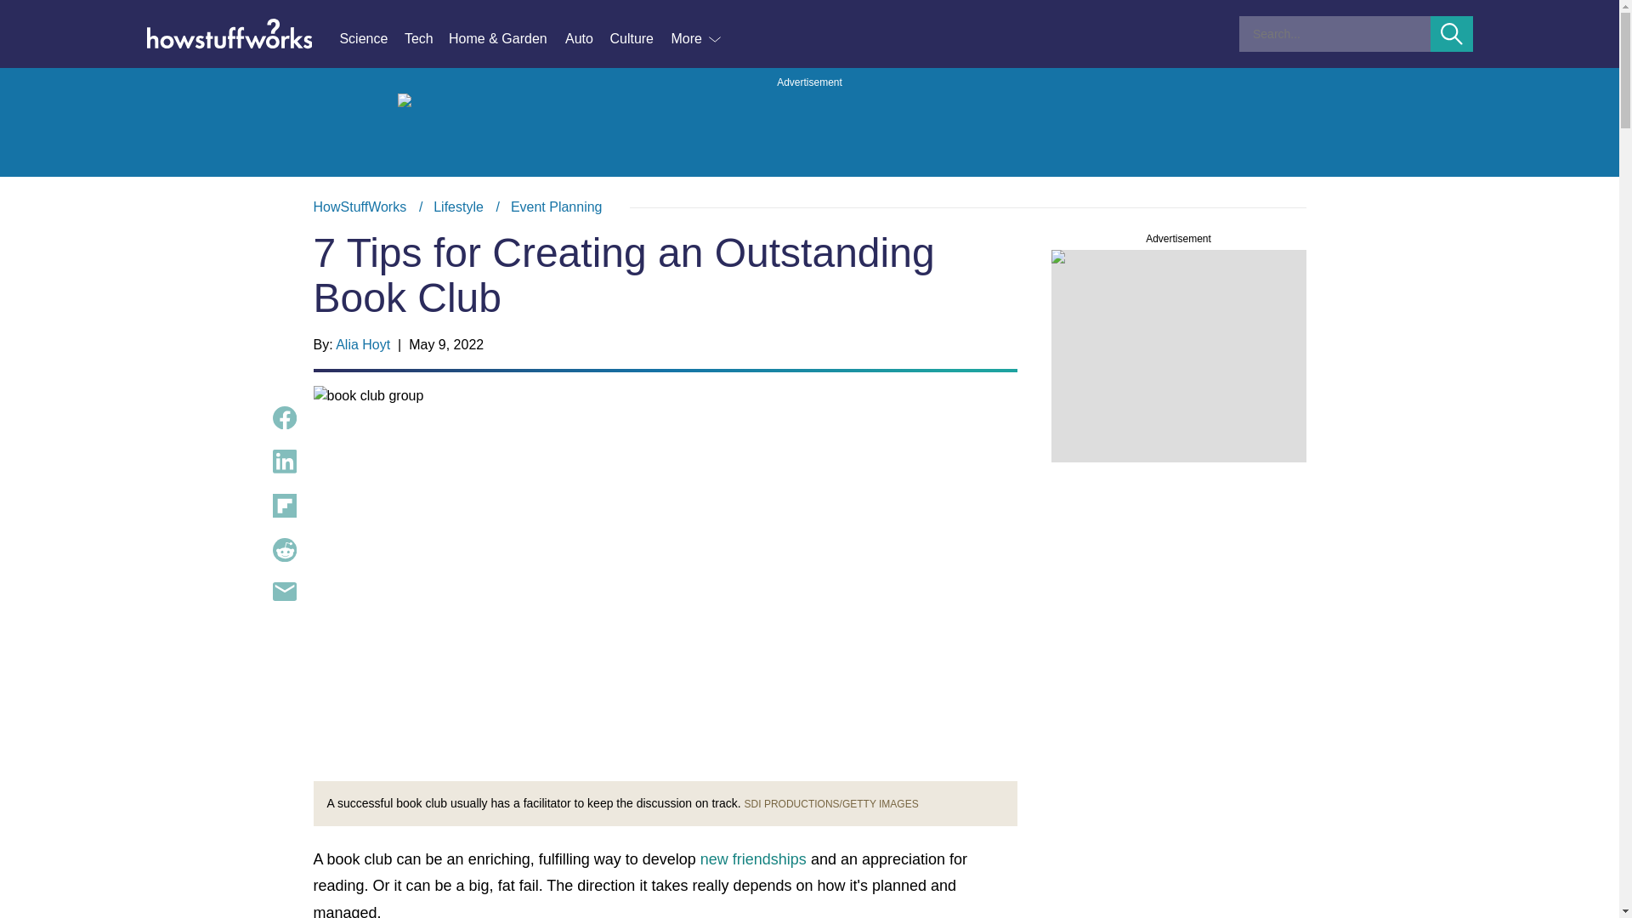 Image resolution: width=1632 pixels, height=918 pixels. I want to click on Auto, so click(586, 39).